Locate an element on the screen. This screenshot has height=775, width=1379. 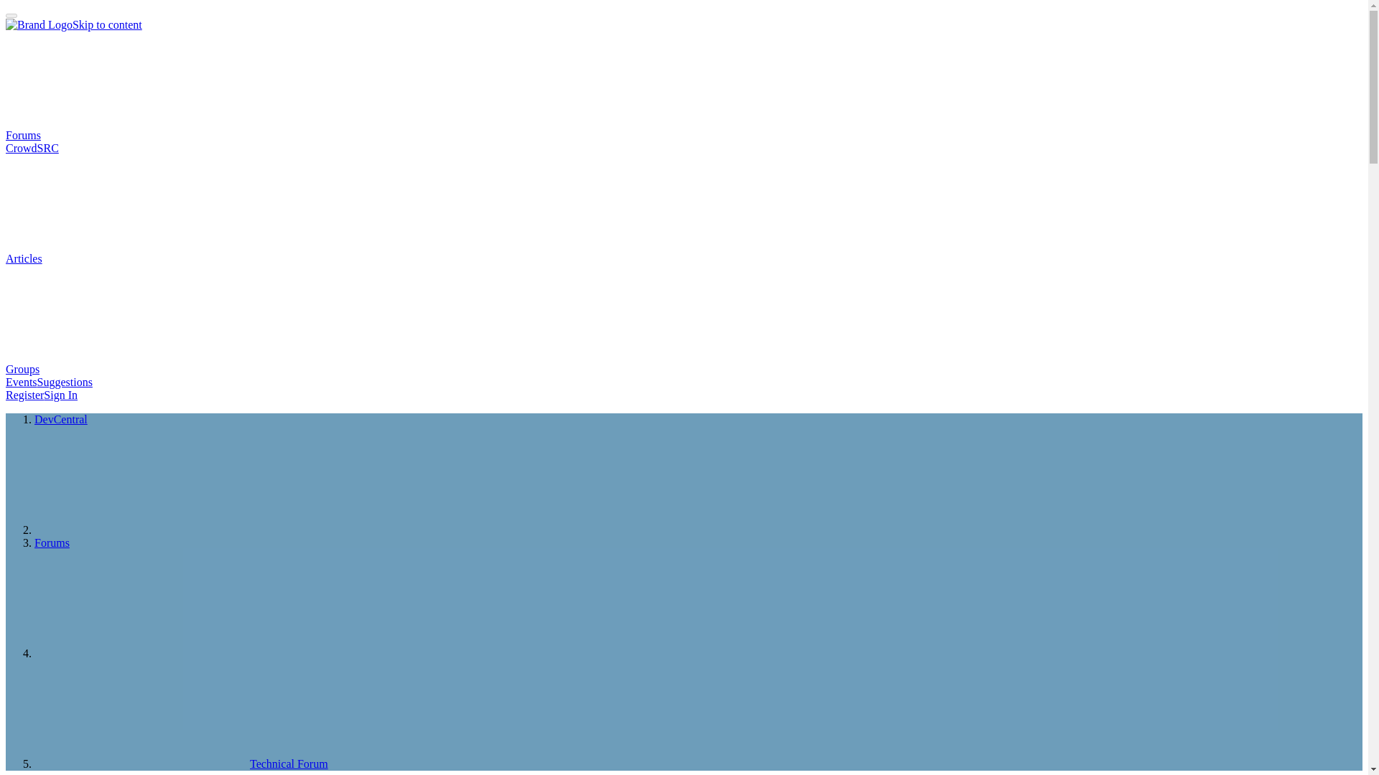
DevCentral is located at coordinates (61, 419).